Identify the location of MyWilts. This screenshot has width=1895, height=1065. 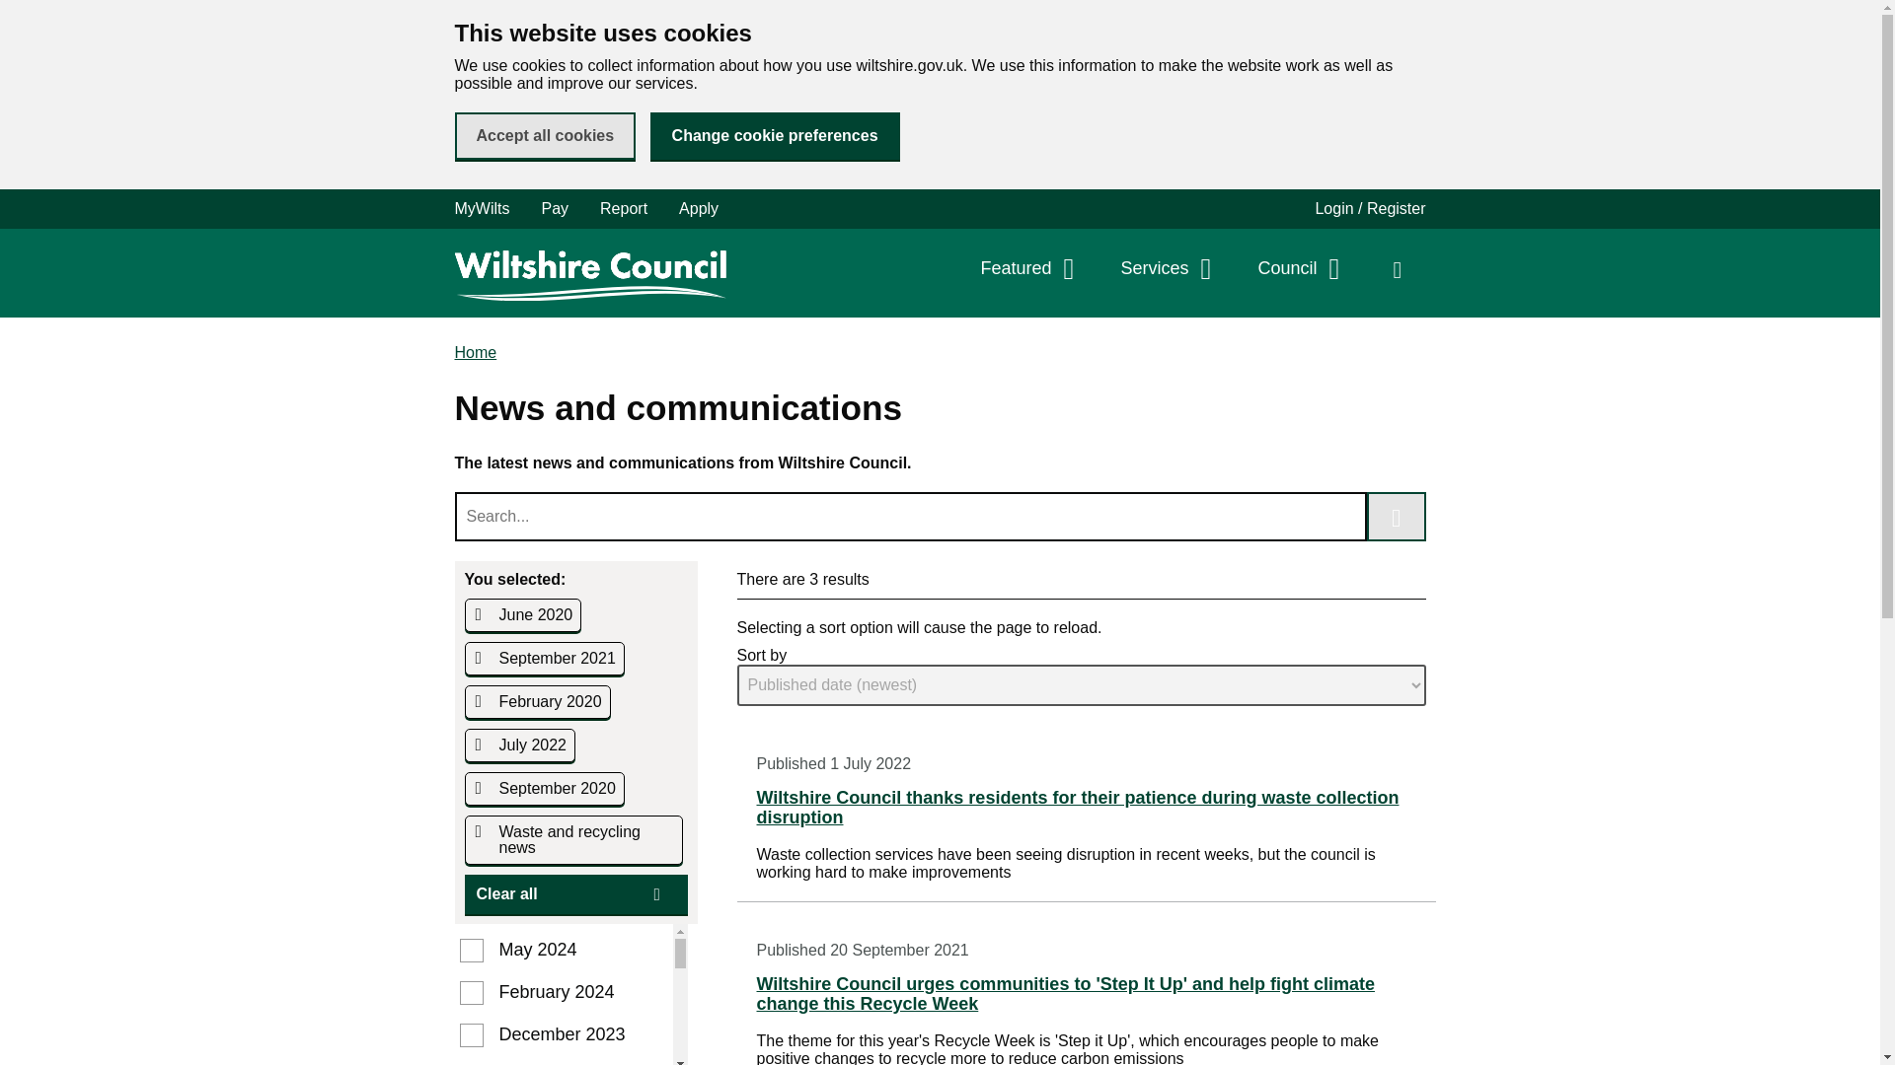
(490, 209).